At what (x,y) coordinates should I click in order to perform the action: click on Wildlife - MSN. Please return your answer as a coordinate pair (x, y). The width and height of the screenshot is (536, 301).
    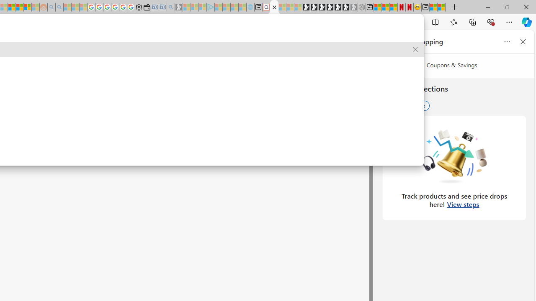
    Looking at the image, I should click on (433, 8).